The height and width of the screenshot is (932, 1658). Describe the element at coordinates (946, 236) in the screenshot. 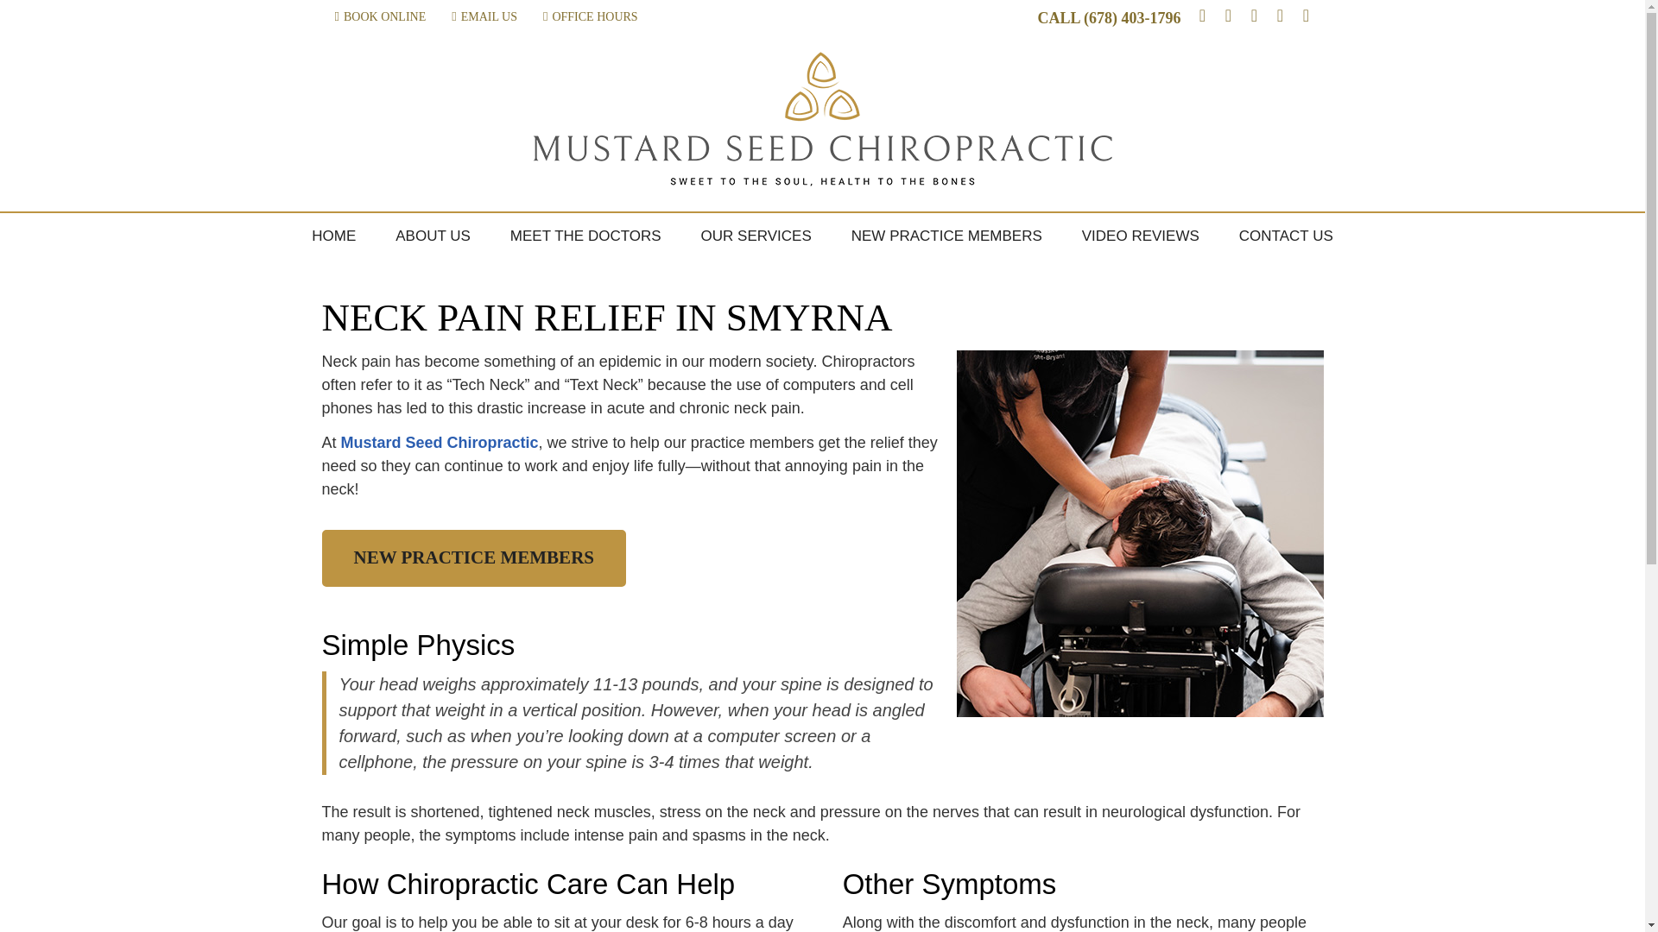

I see `NEW PRACTICE MEMBERS` at that location.